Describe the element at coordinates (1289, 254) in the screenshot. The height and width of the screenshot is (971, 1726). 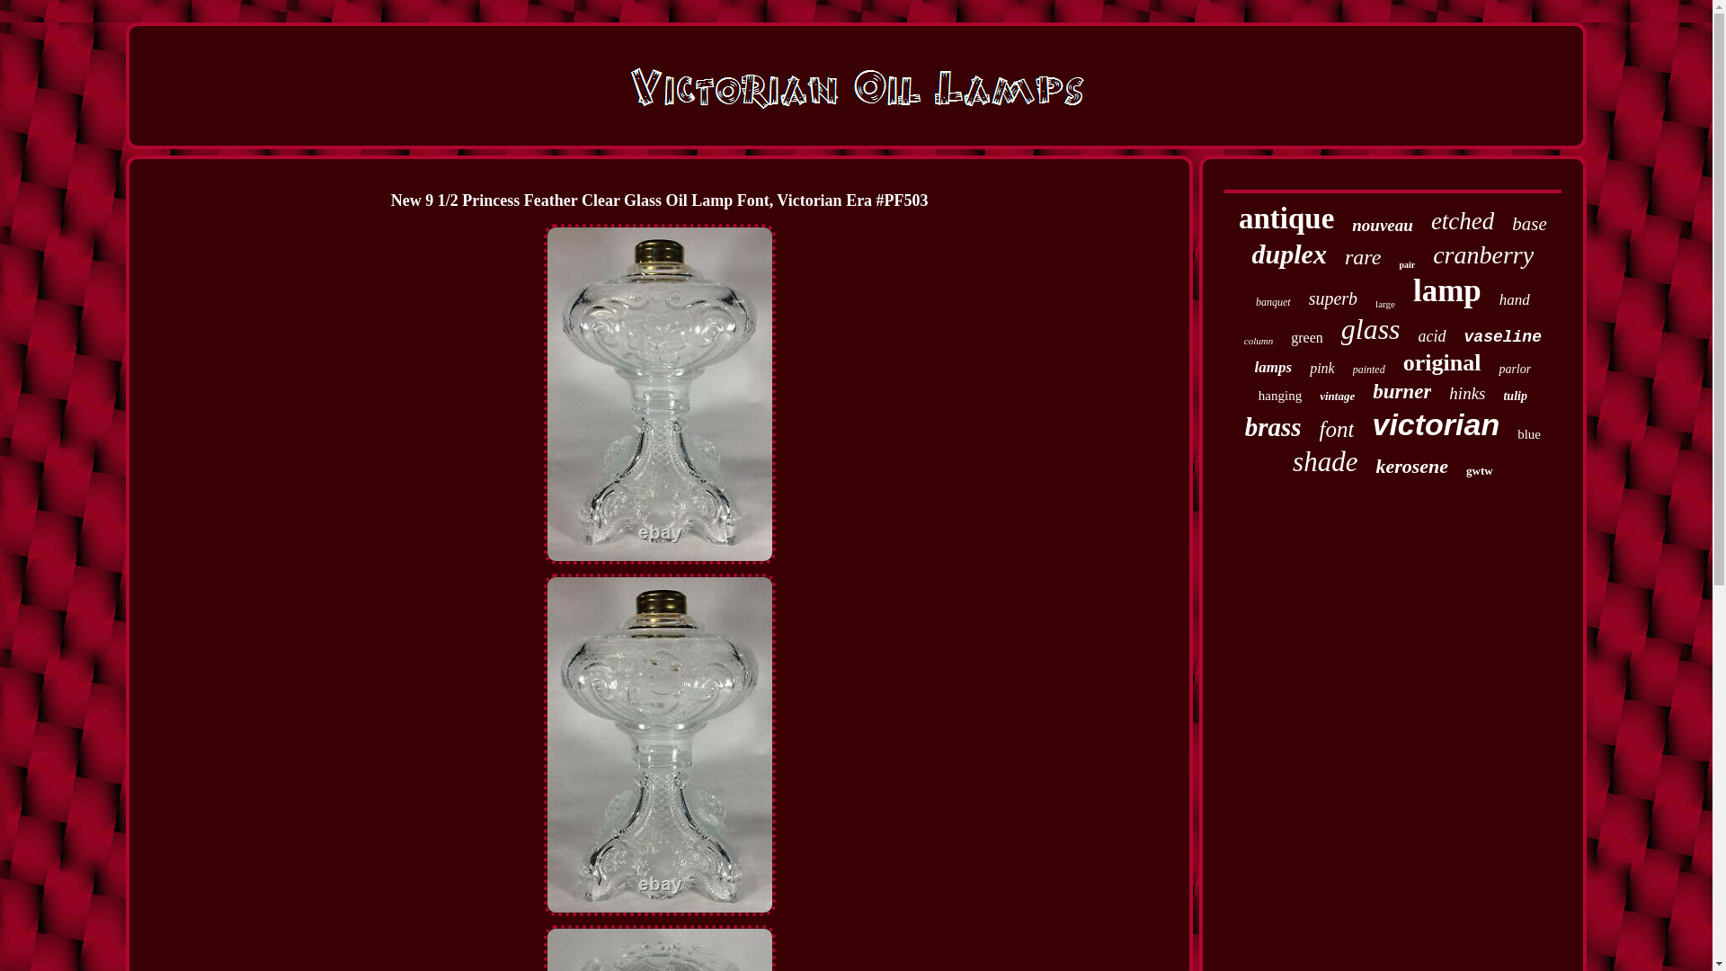
I see `duplex` at that location.